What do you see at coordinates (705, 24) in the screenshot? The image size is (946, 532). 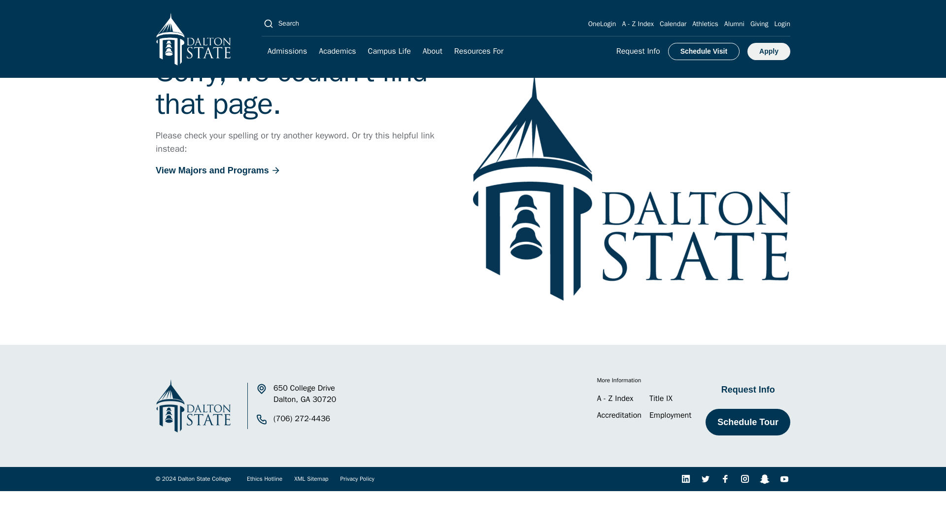 I see `Athletics` at bounding box center [705, 24].